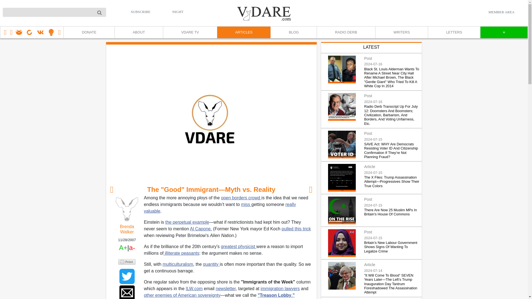 The height and width of the screenshot is (299, 532). Describe the element at coordinates (89, 32) in the screenshot. I see `DONATE` at that location.